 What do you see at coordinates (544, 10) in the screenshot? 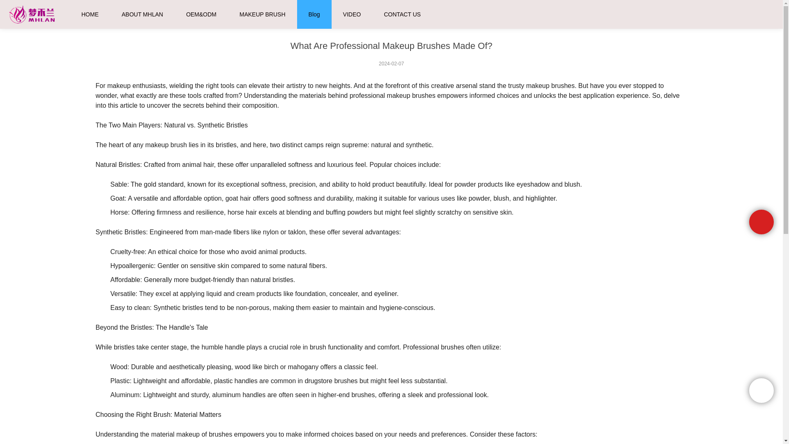
I see `Blog` at bounding box center [544, 10].